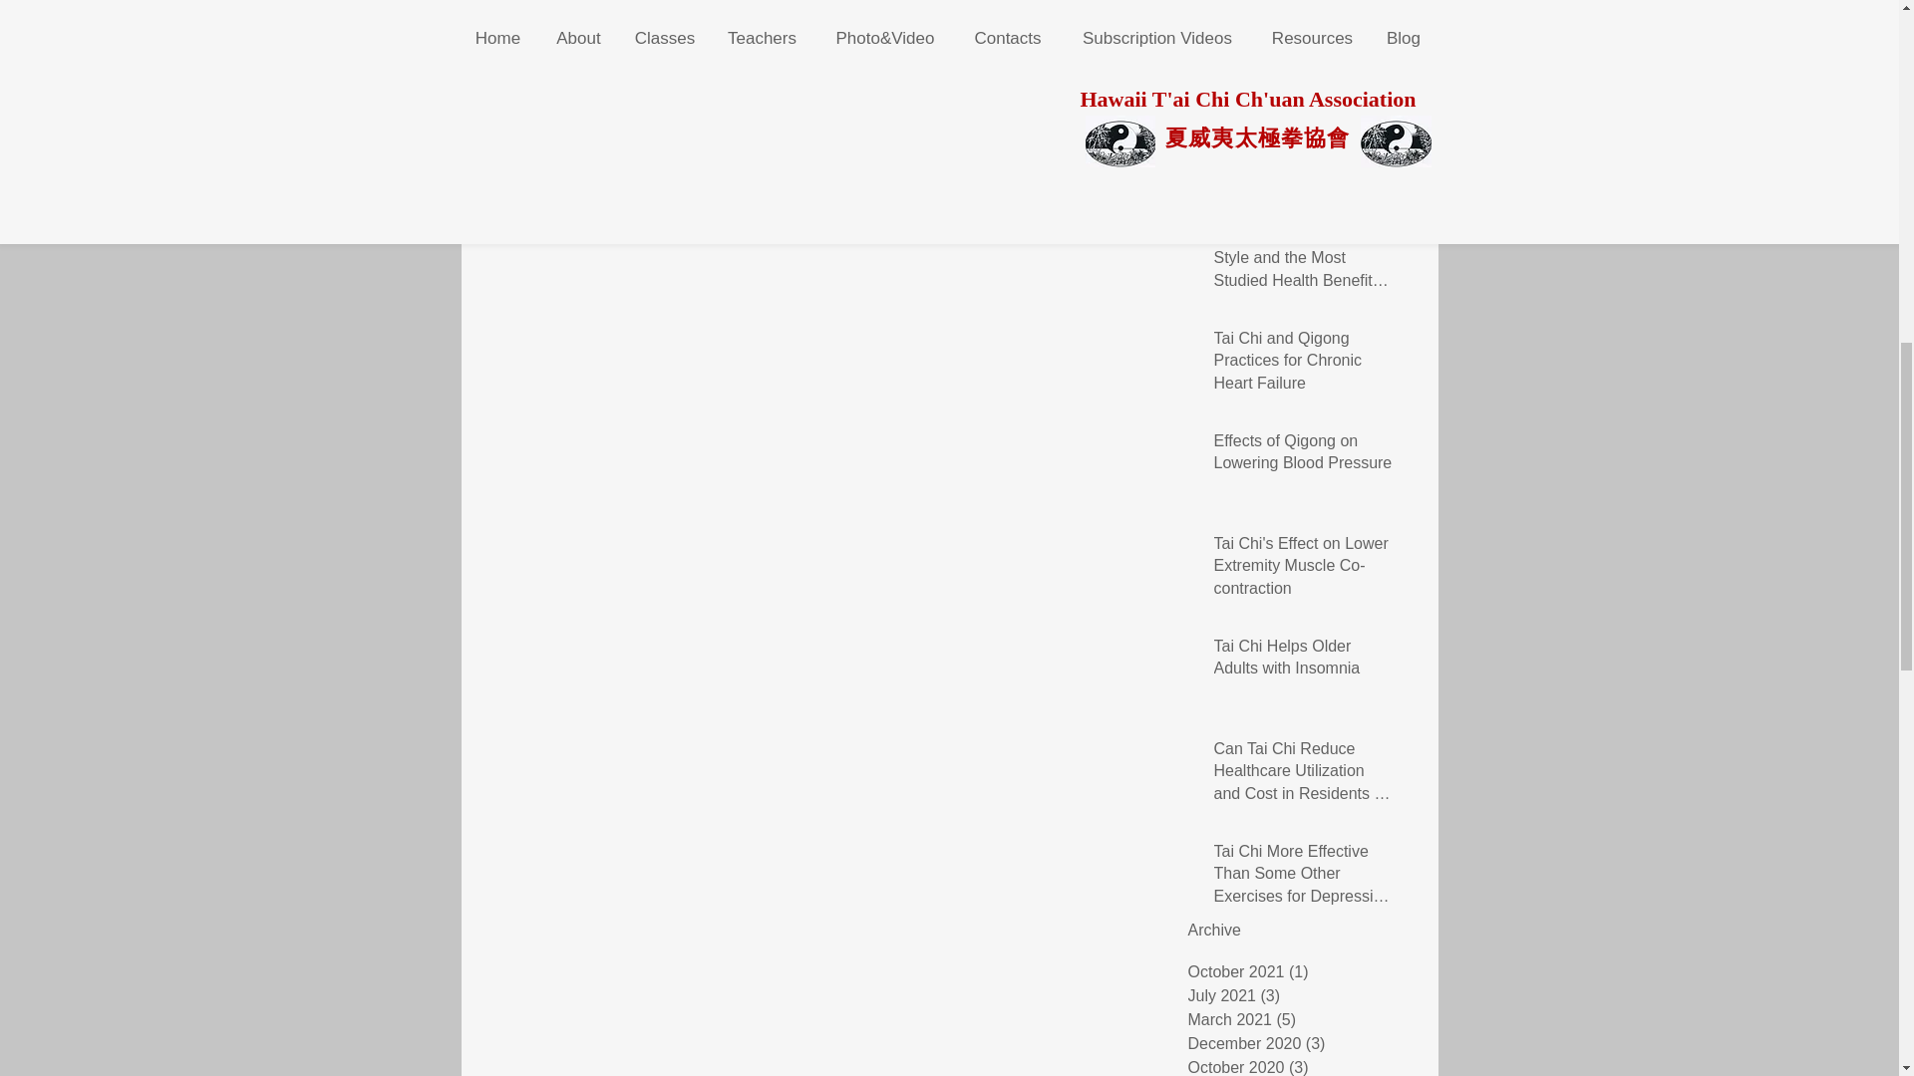  Describe the element at coordinates (1304, 365) in the screenshot. I see `Tai Chi and Qigong Practices for Chronic Heart Failure` at that location.